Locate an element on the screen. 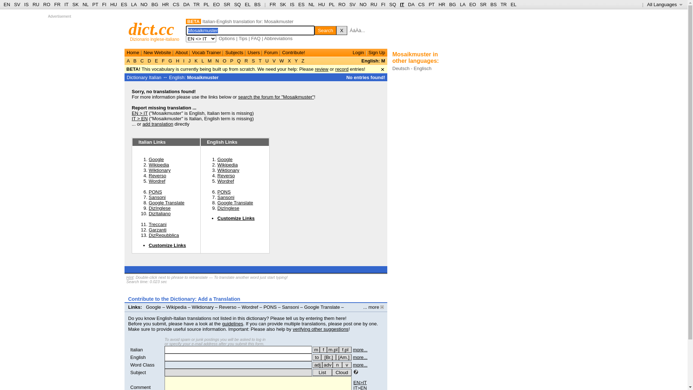  D is located at coordinates (149, 61).